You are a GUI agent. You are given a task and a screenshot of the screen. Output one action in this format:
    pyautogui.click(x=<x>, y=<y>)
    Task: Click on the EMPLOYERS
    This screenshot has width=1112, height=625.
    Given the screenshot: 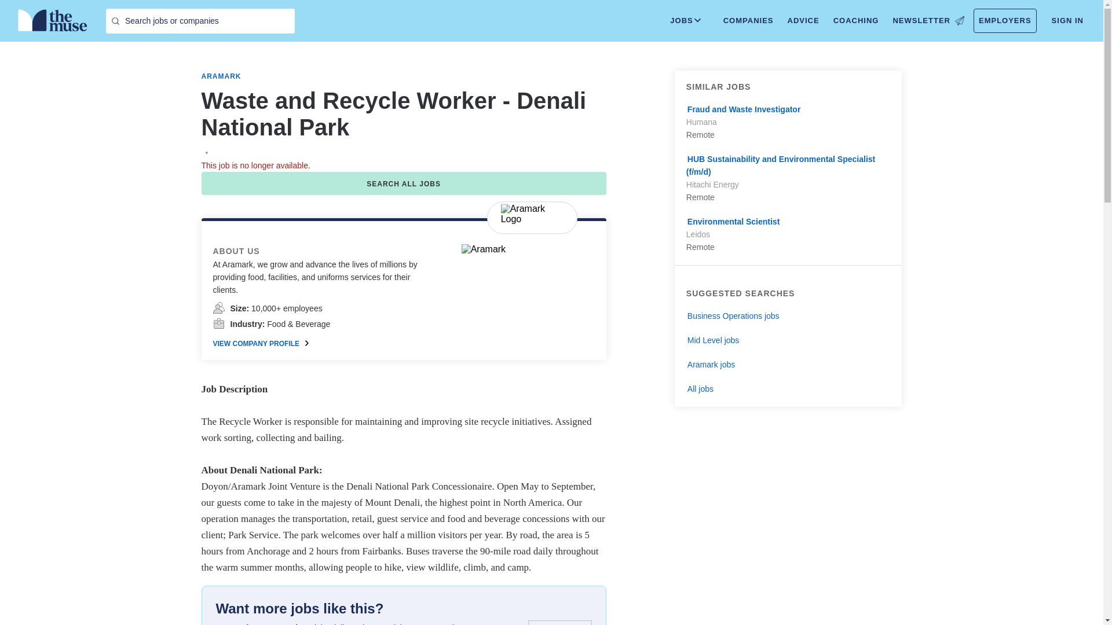 What is the action you would take?
    pyautogui.click(x=1005, y=21)
    